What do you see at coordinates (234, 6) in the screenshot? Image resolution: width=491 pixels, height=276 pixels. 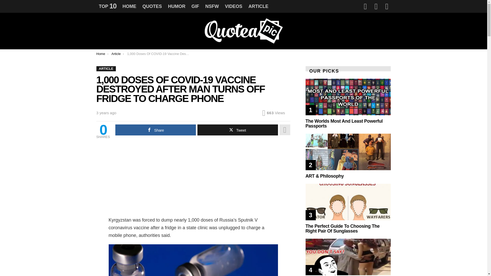 I see `VIDEOS` at bounding box center [234, 6].